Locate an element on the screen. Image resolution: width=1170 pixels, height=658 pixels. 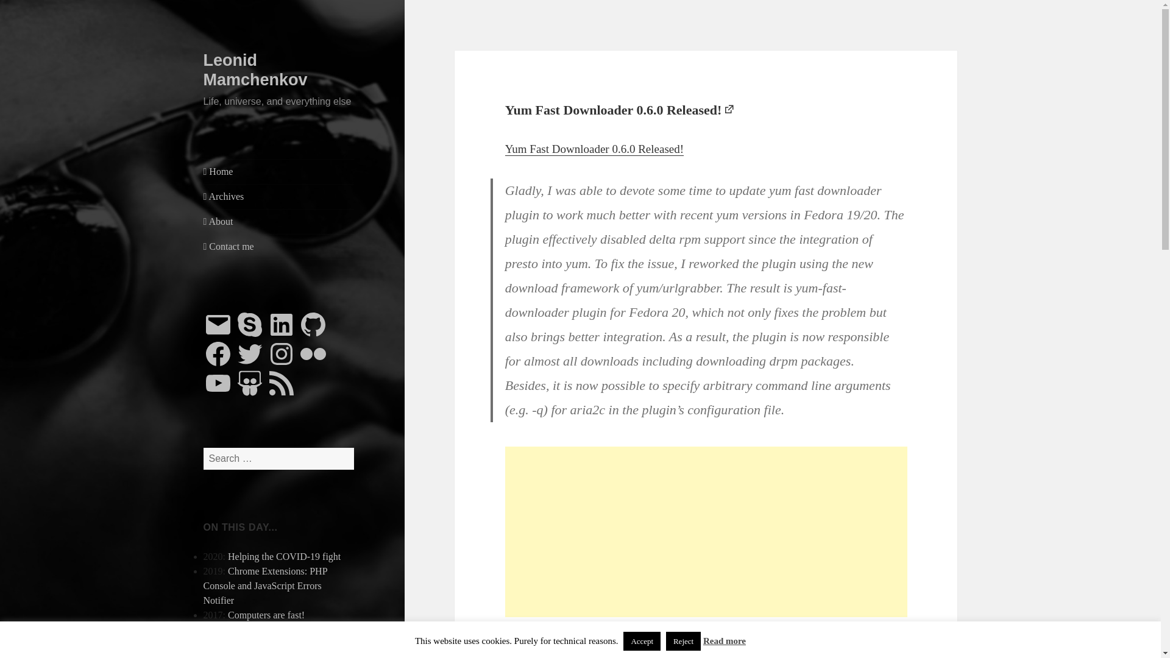
Click to share on Facebook is located at coordinates (539, 656).